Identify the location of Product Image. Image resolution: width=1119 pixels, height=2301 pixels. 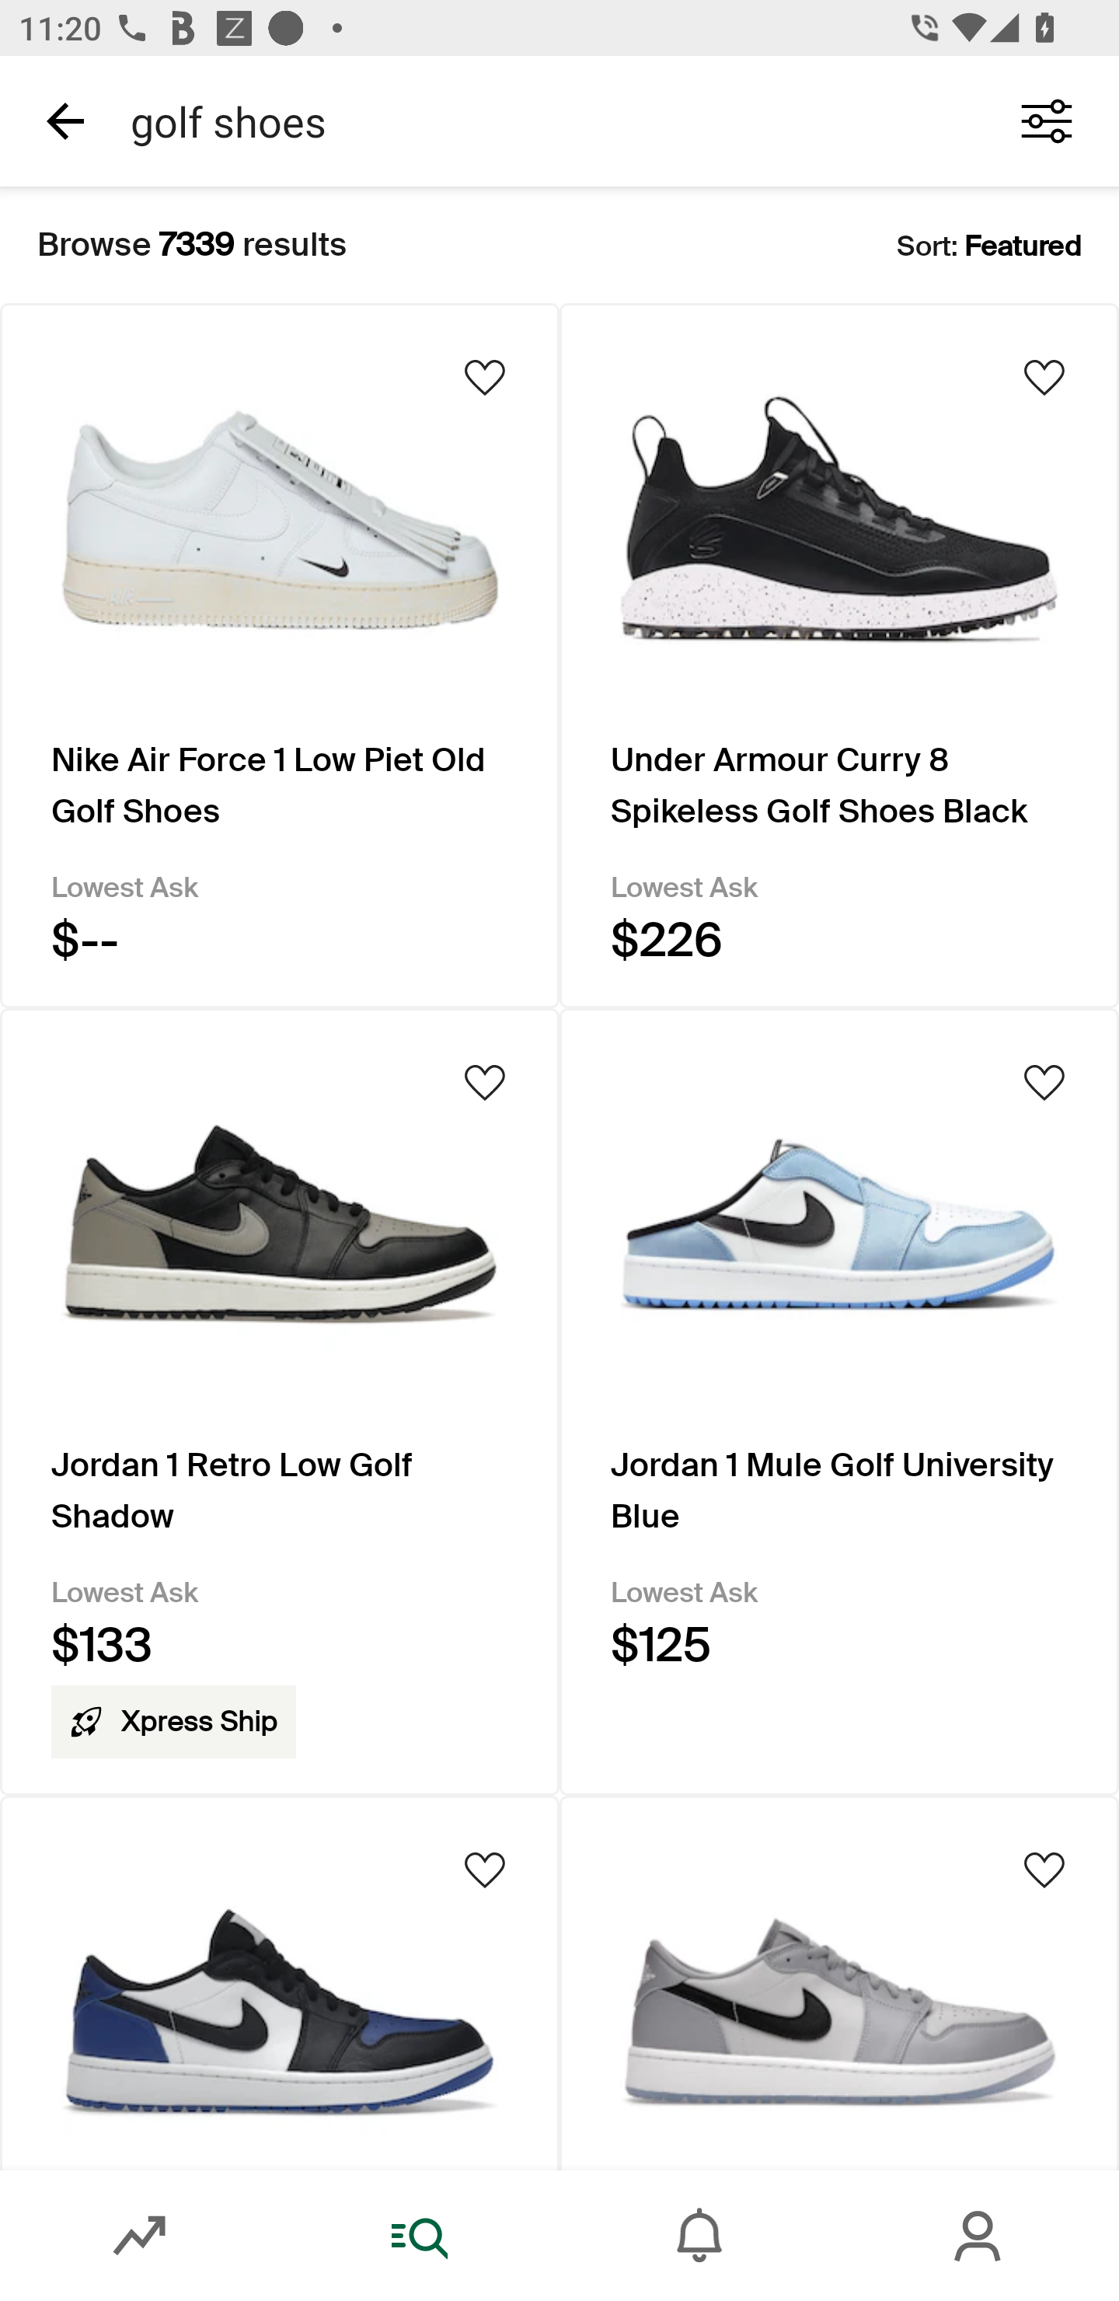
(280, 1982).